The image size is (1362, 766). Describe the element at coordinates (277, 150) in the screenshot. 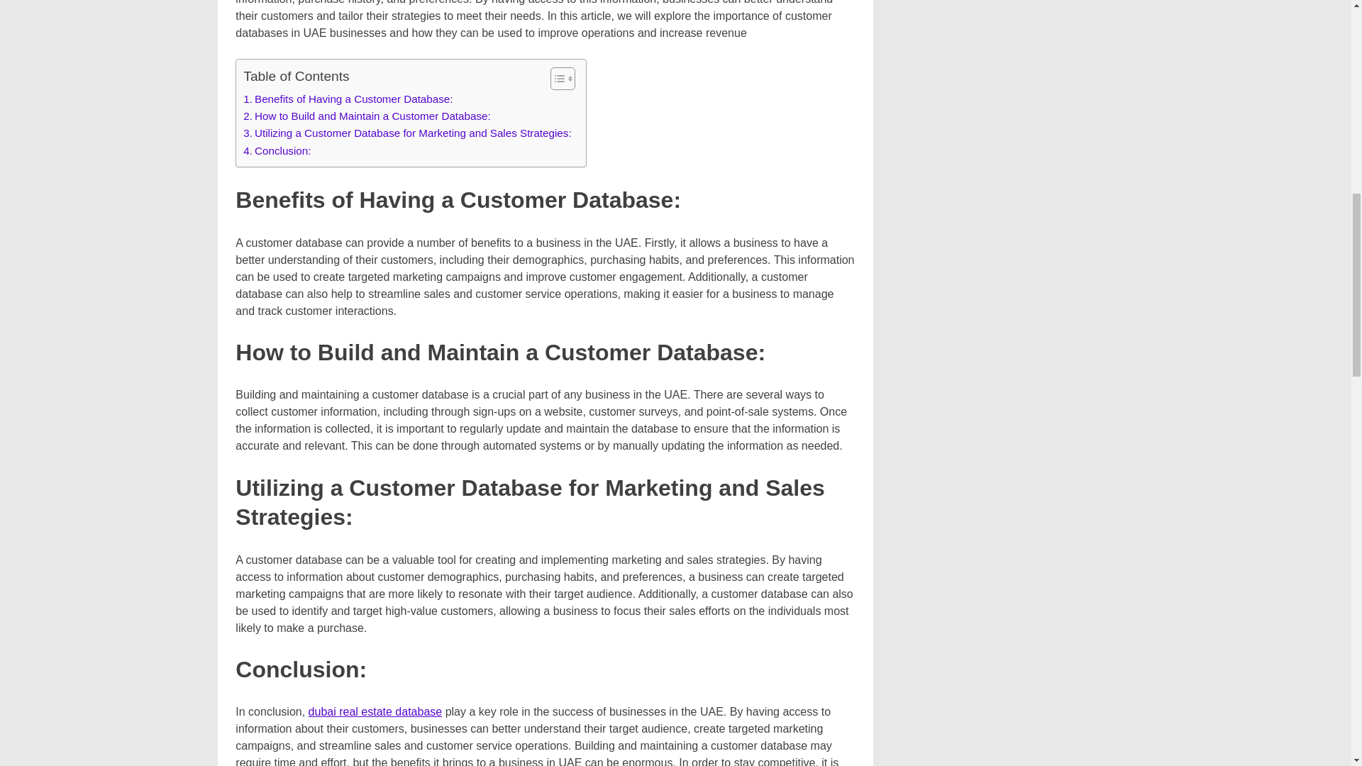

I see `Conclusion:` at that location.